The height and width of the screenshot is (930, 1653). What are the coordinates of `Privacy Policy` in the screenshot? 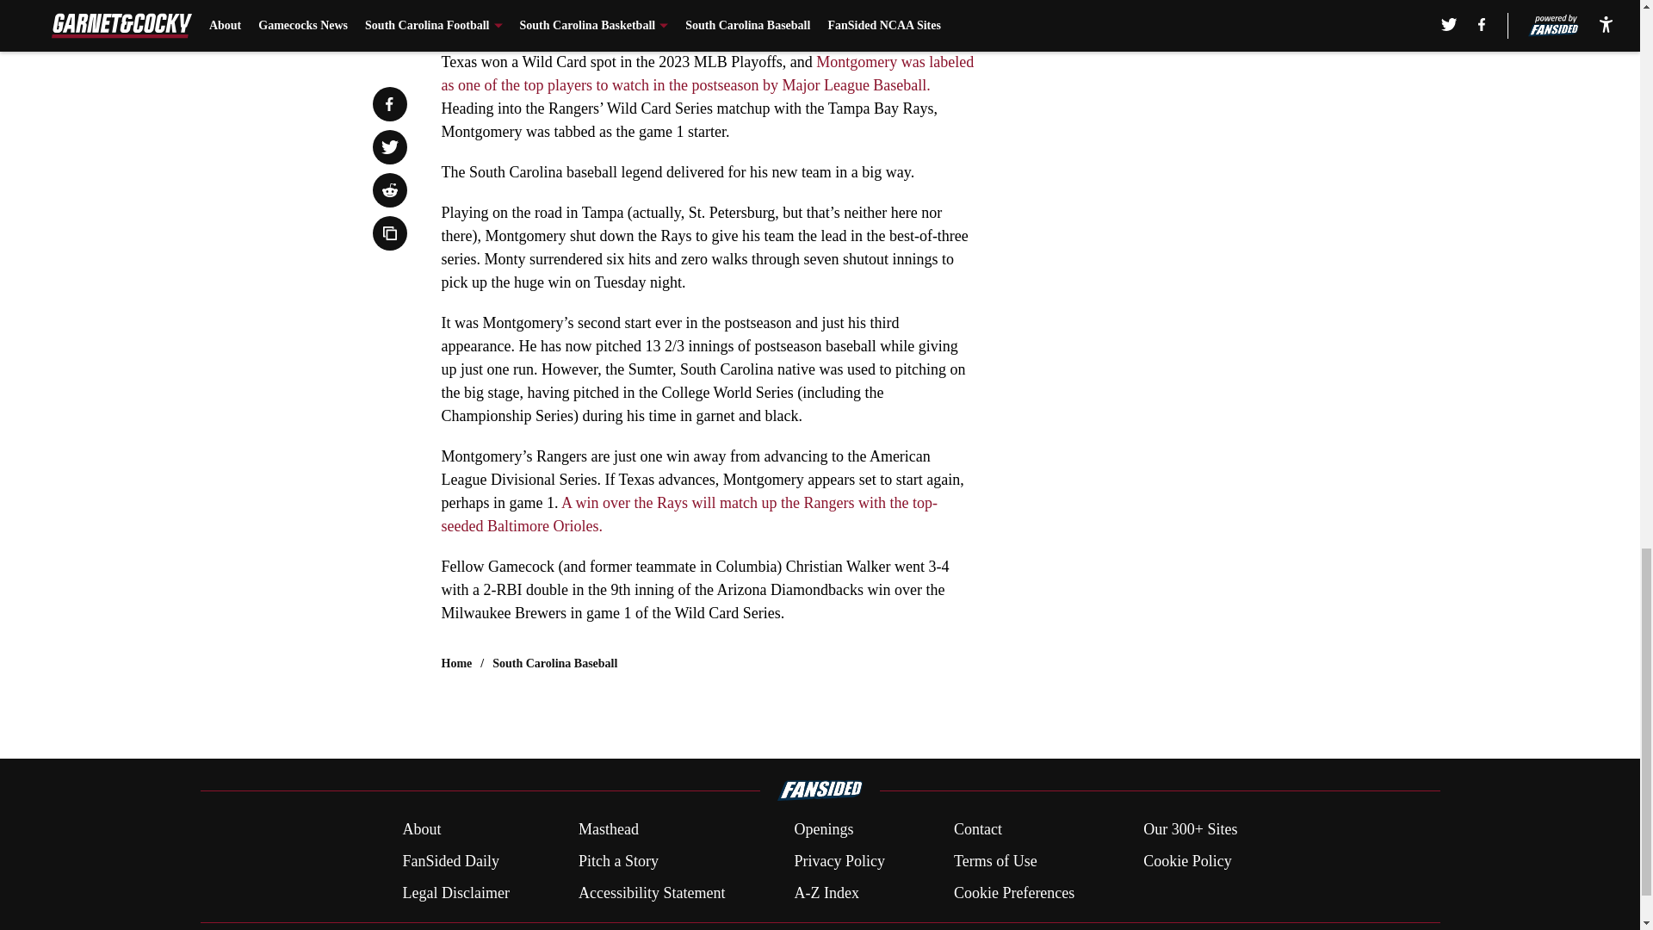 It's located at (839, 861).